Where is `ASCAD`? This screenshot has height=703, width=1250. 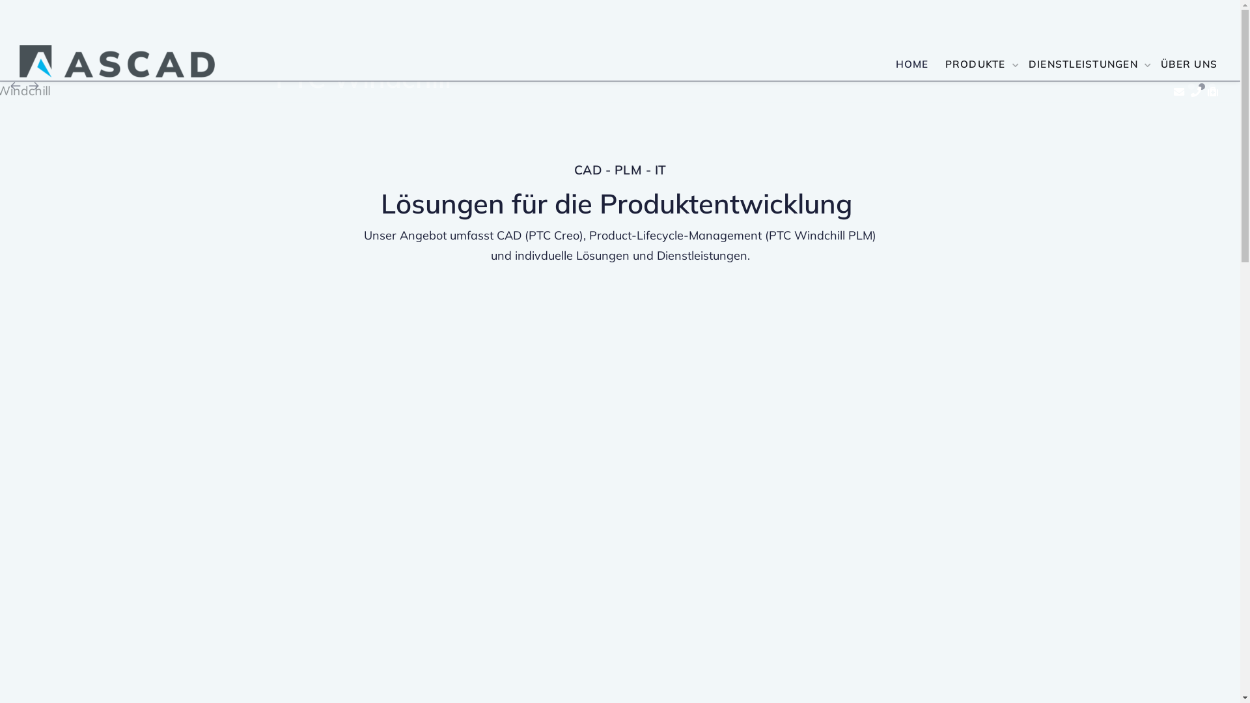 ASCAD is located at coordinates (117, 61).